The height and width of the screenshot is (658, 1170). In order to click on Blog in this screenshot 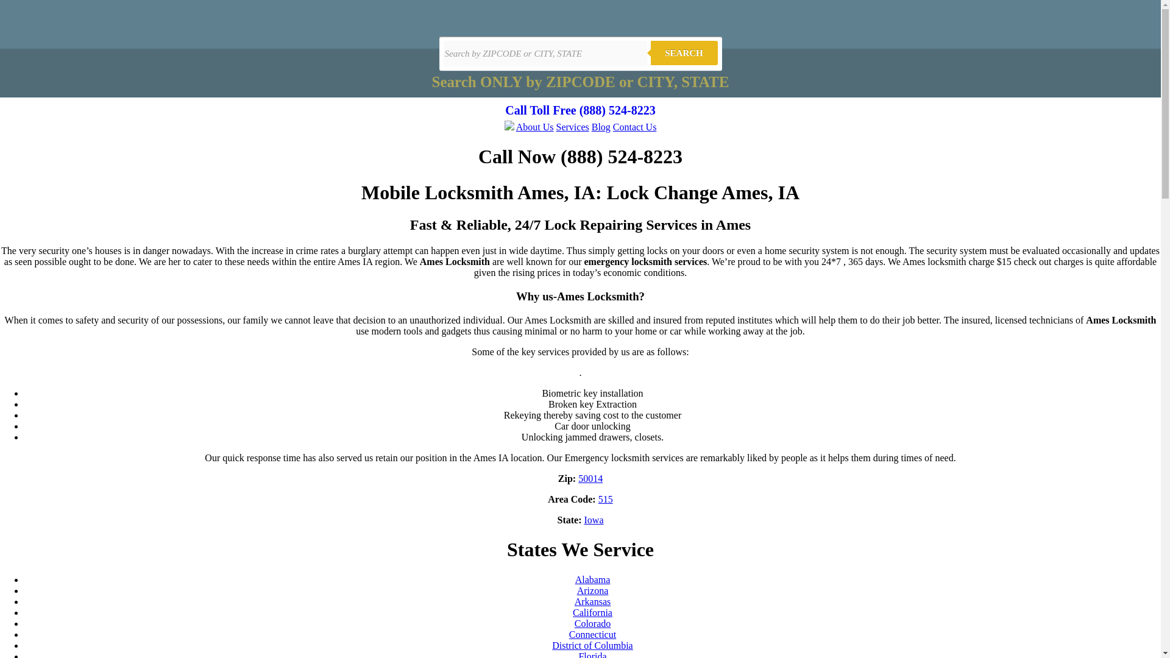, I will do `click(601, 127)`.